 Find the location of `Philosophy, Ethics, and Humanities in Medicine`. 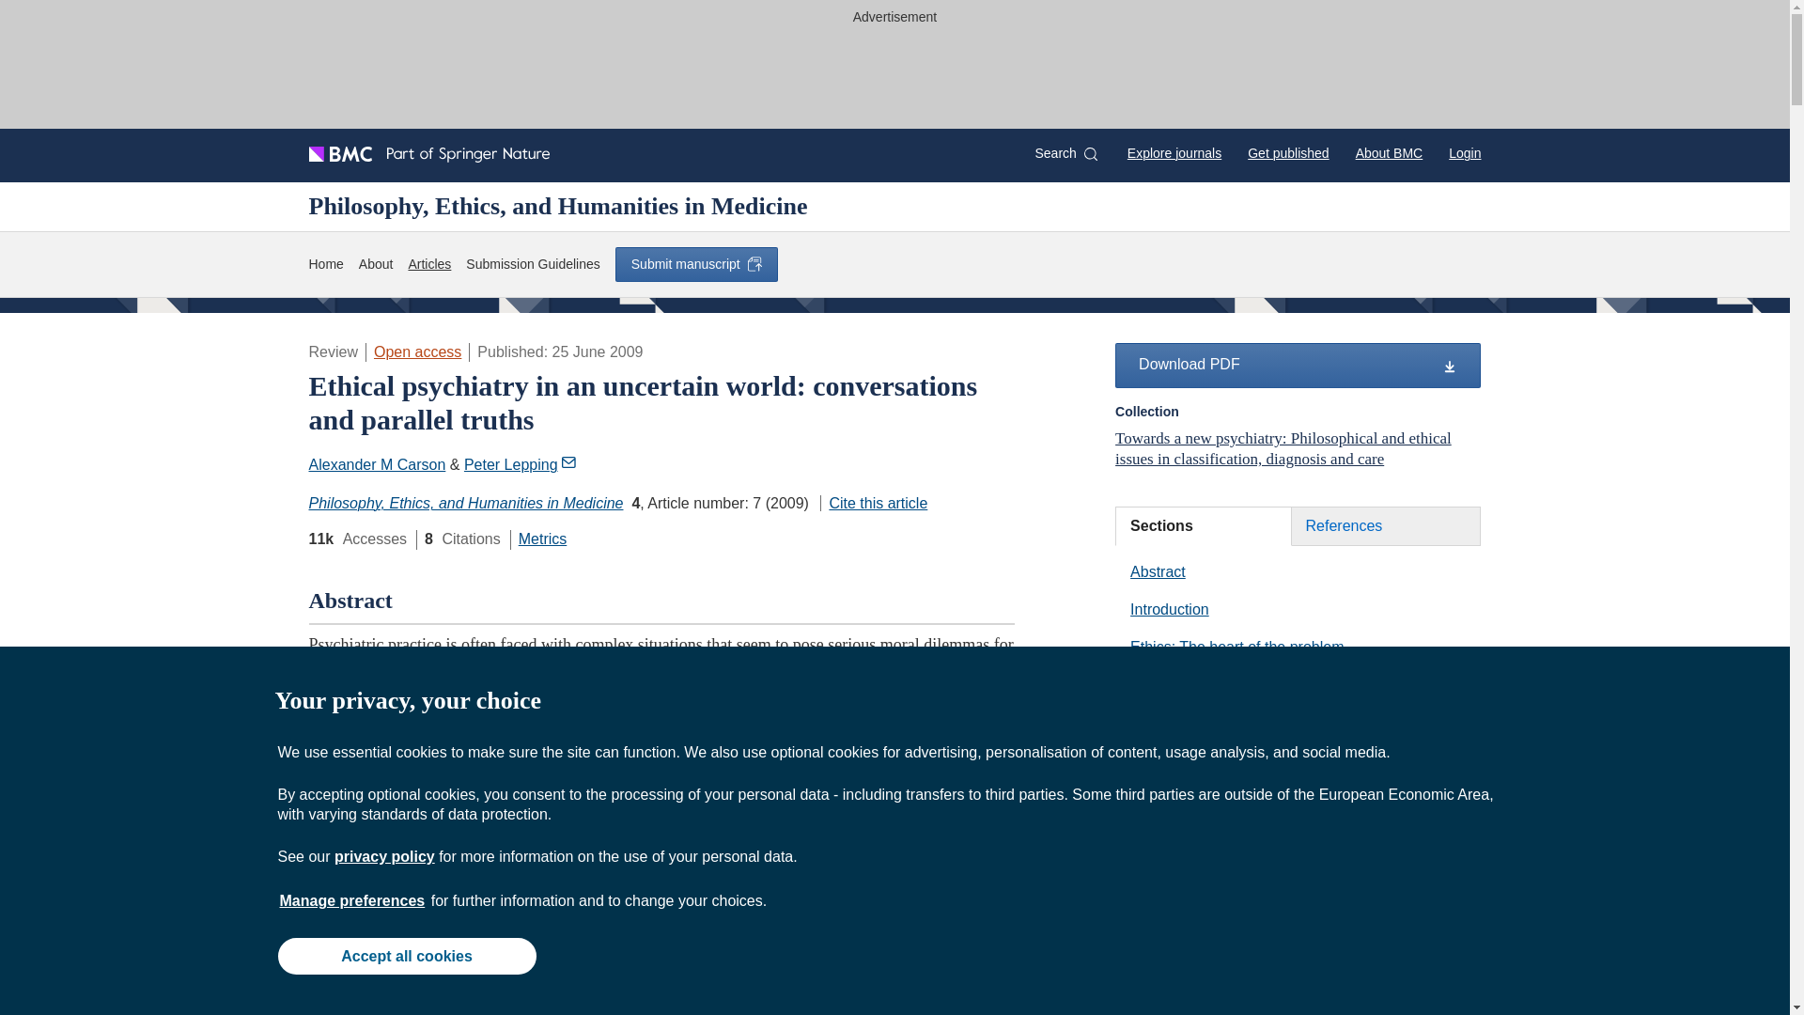

Philosophy, Ethics, and Humanities in Medicine is located at coordinates (557, 206).